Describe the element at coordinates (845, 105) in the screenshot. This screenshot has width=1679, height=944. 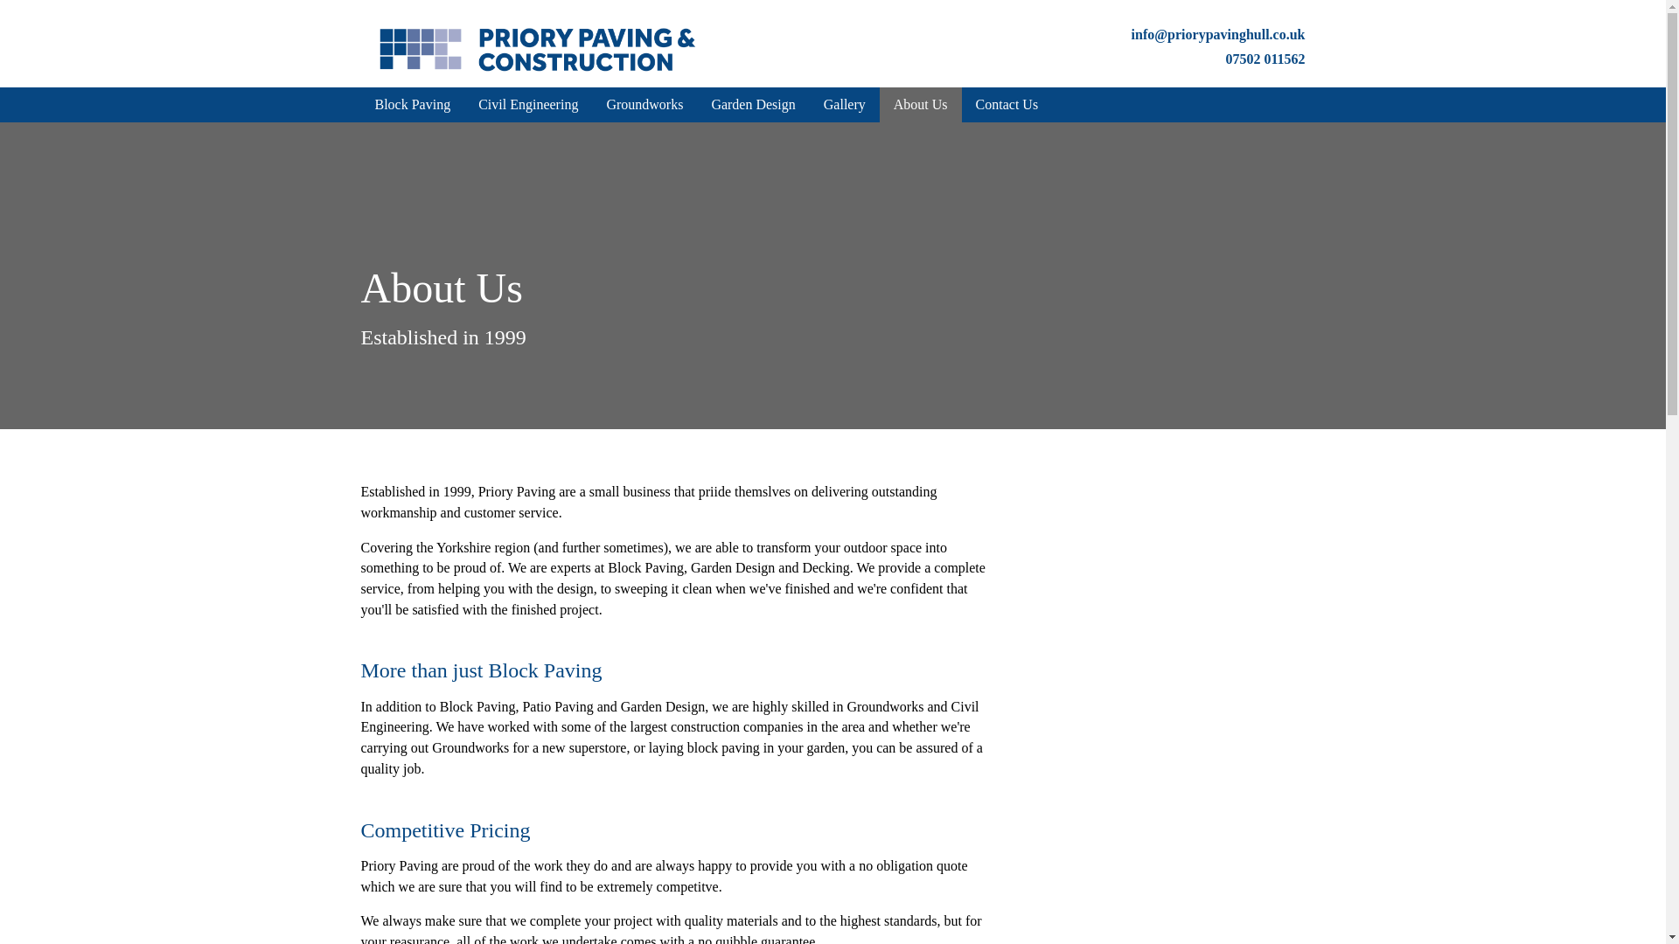
I see `Gallery` at that location.